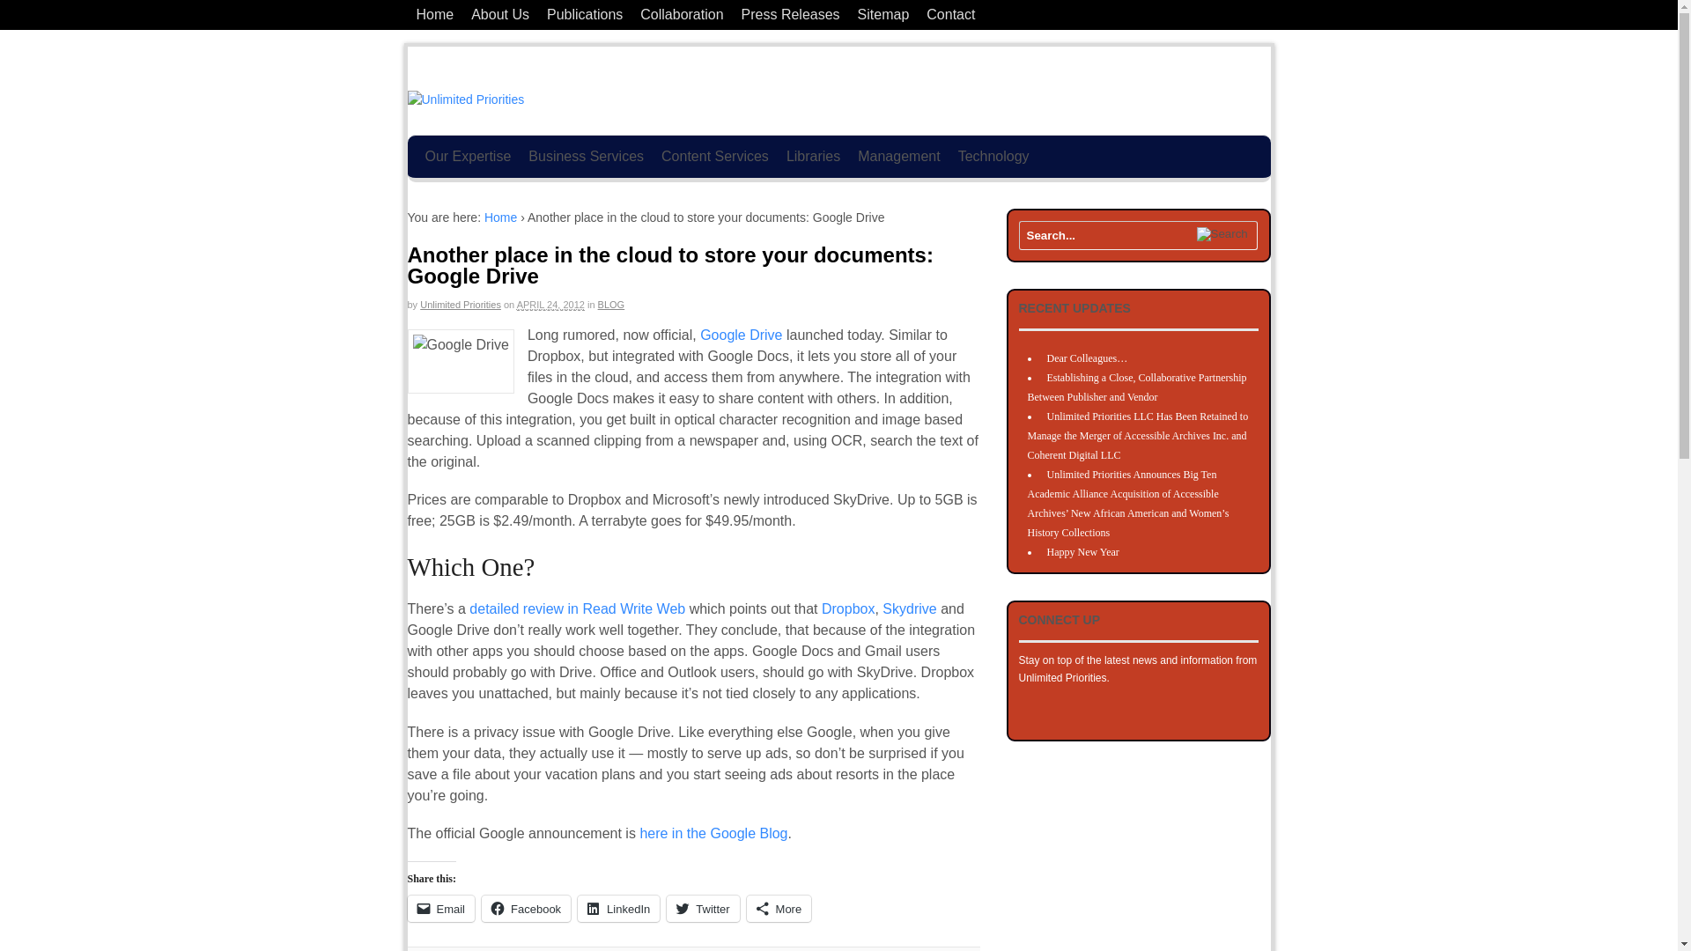 The height and width of the screenshot is (951, 1691). I want to click on Contact, so click(951, 14).